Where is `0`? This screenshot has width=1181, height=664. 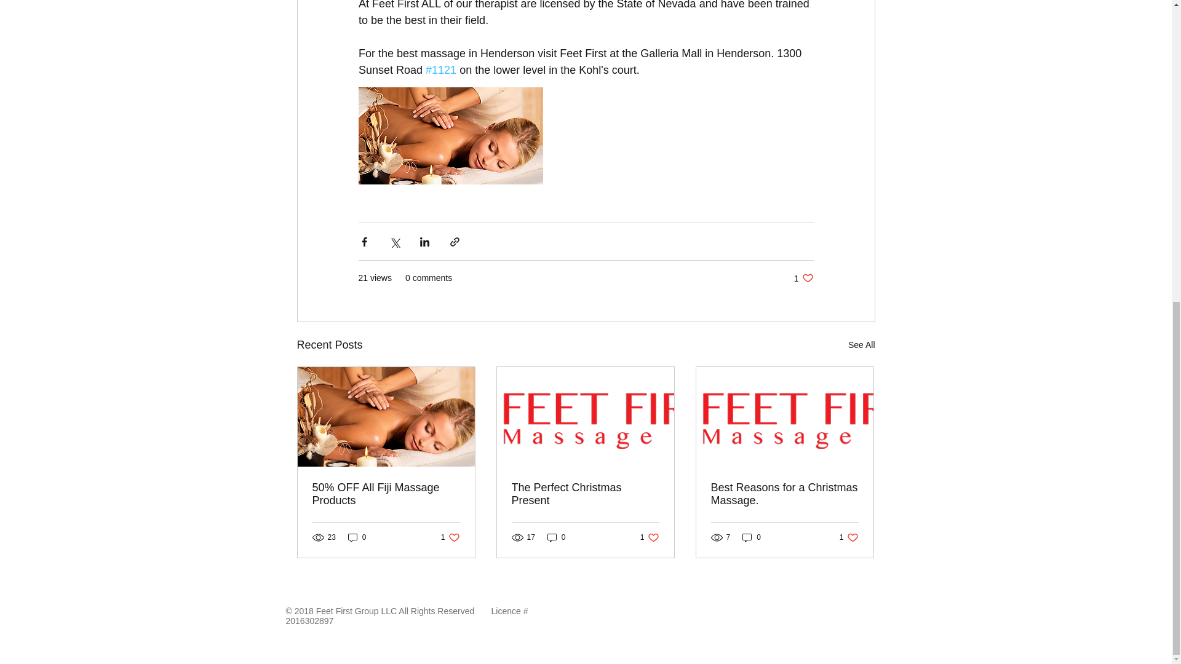 0 is located at coordinates (450, 537).